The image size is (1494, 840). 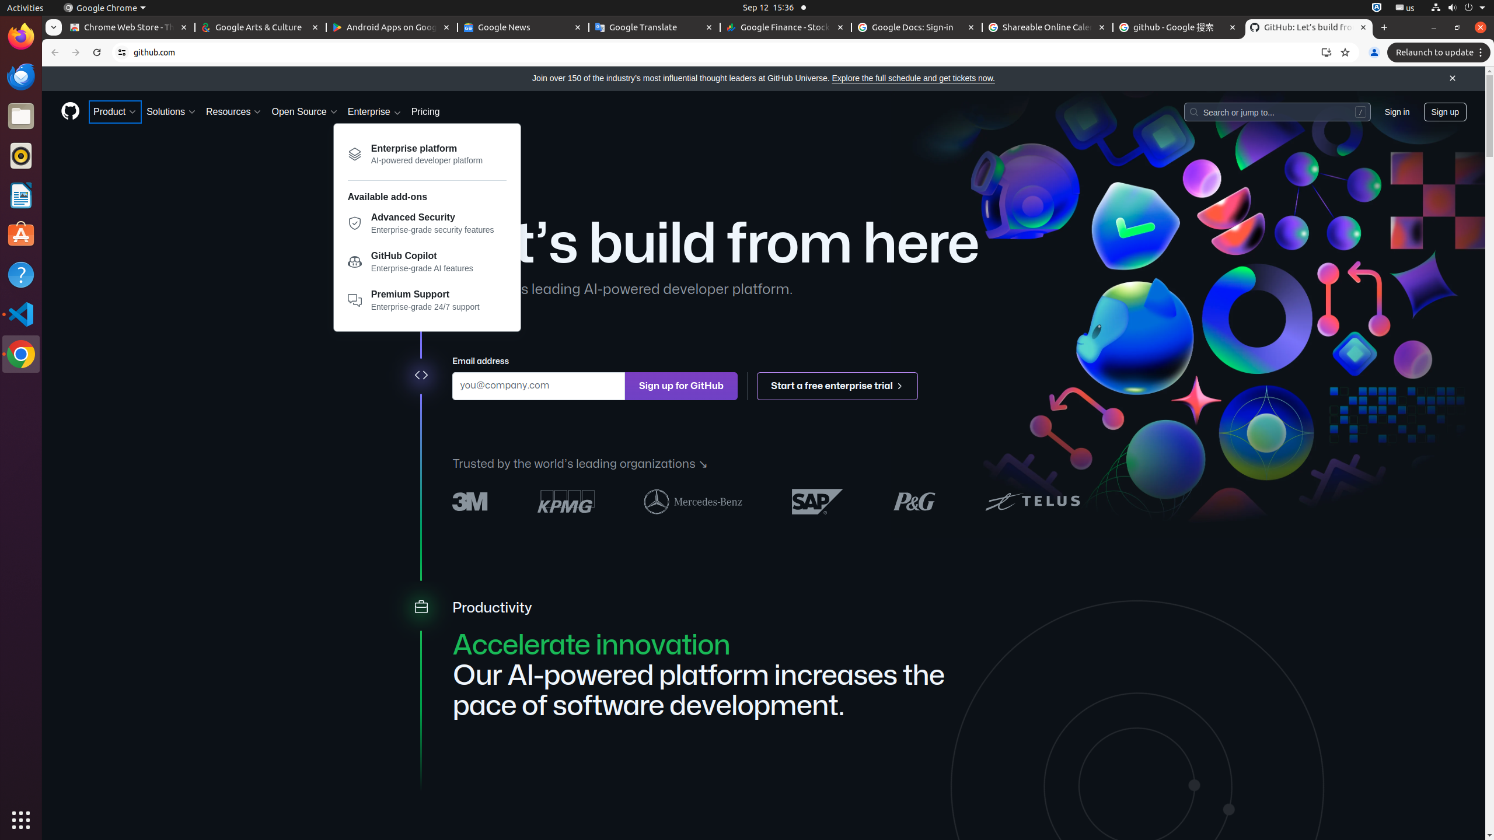 What do you see at coordinates (1405, 8) in the screenshot?
I see `:1.21/StatusNotifierItem` at bounding box center [1405, 8].